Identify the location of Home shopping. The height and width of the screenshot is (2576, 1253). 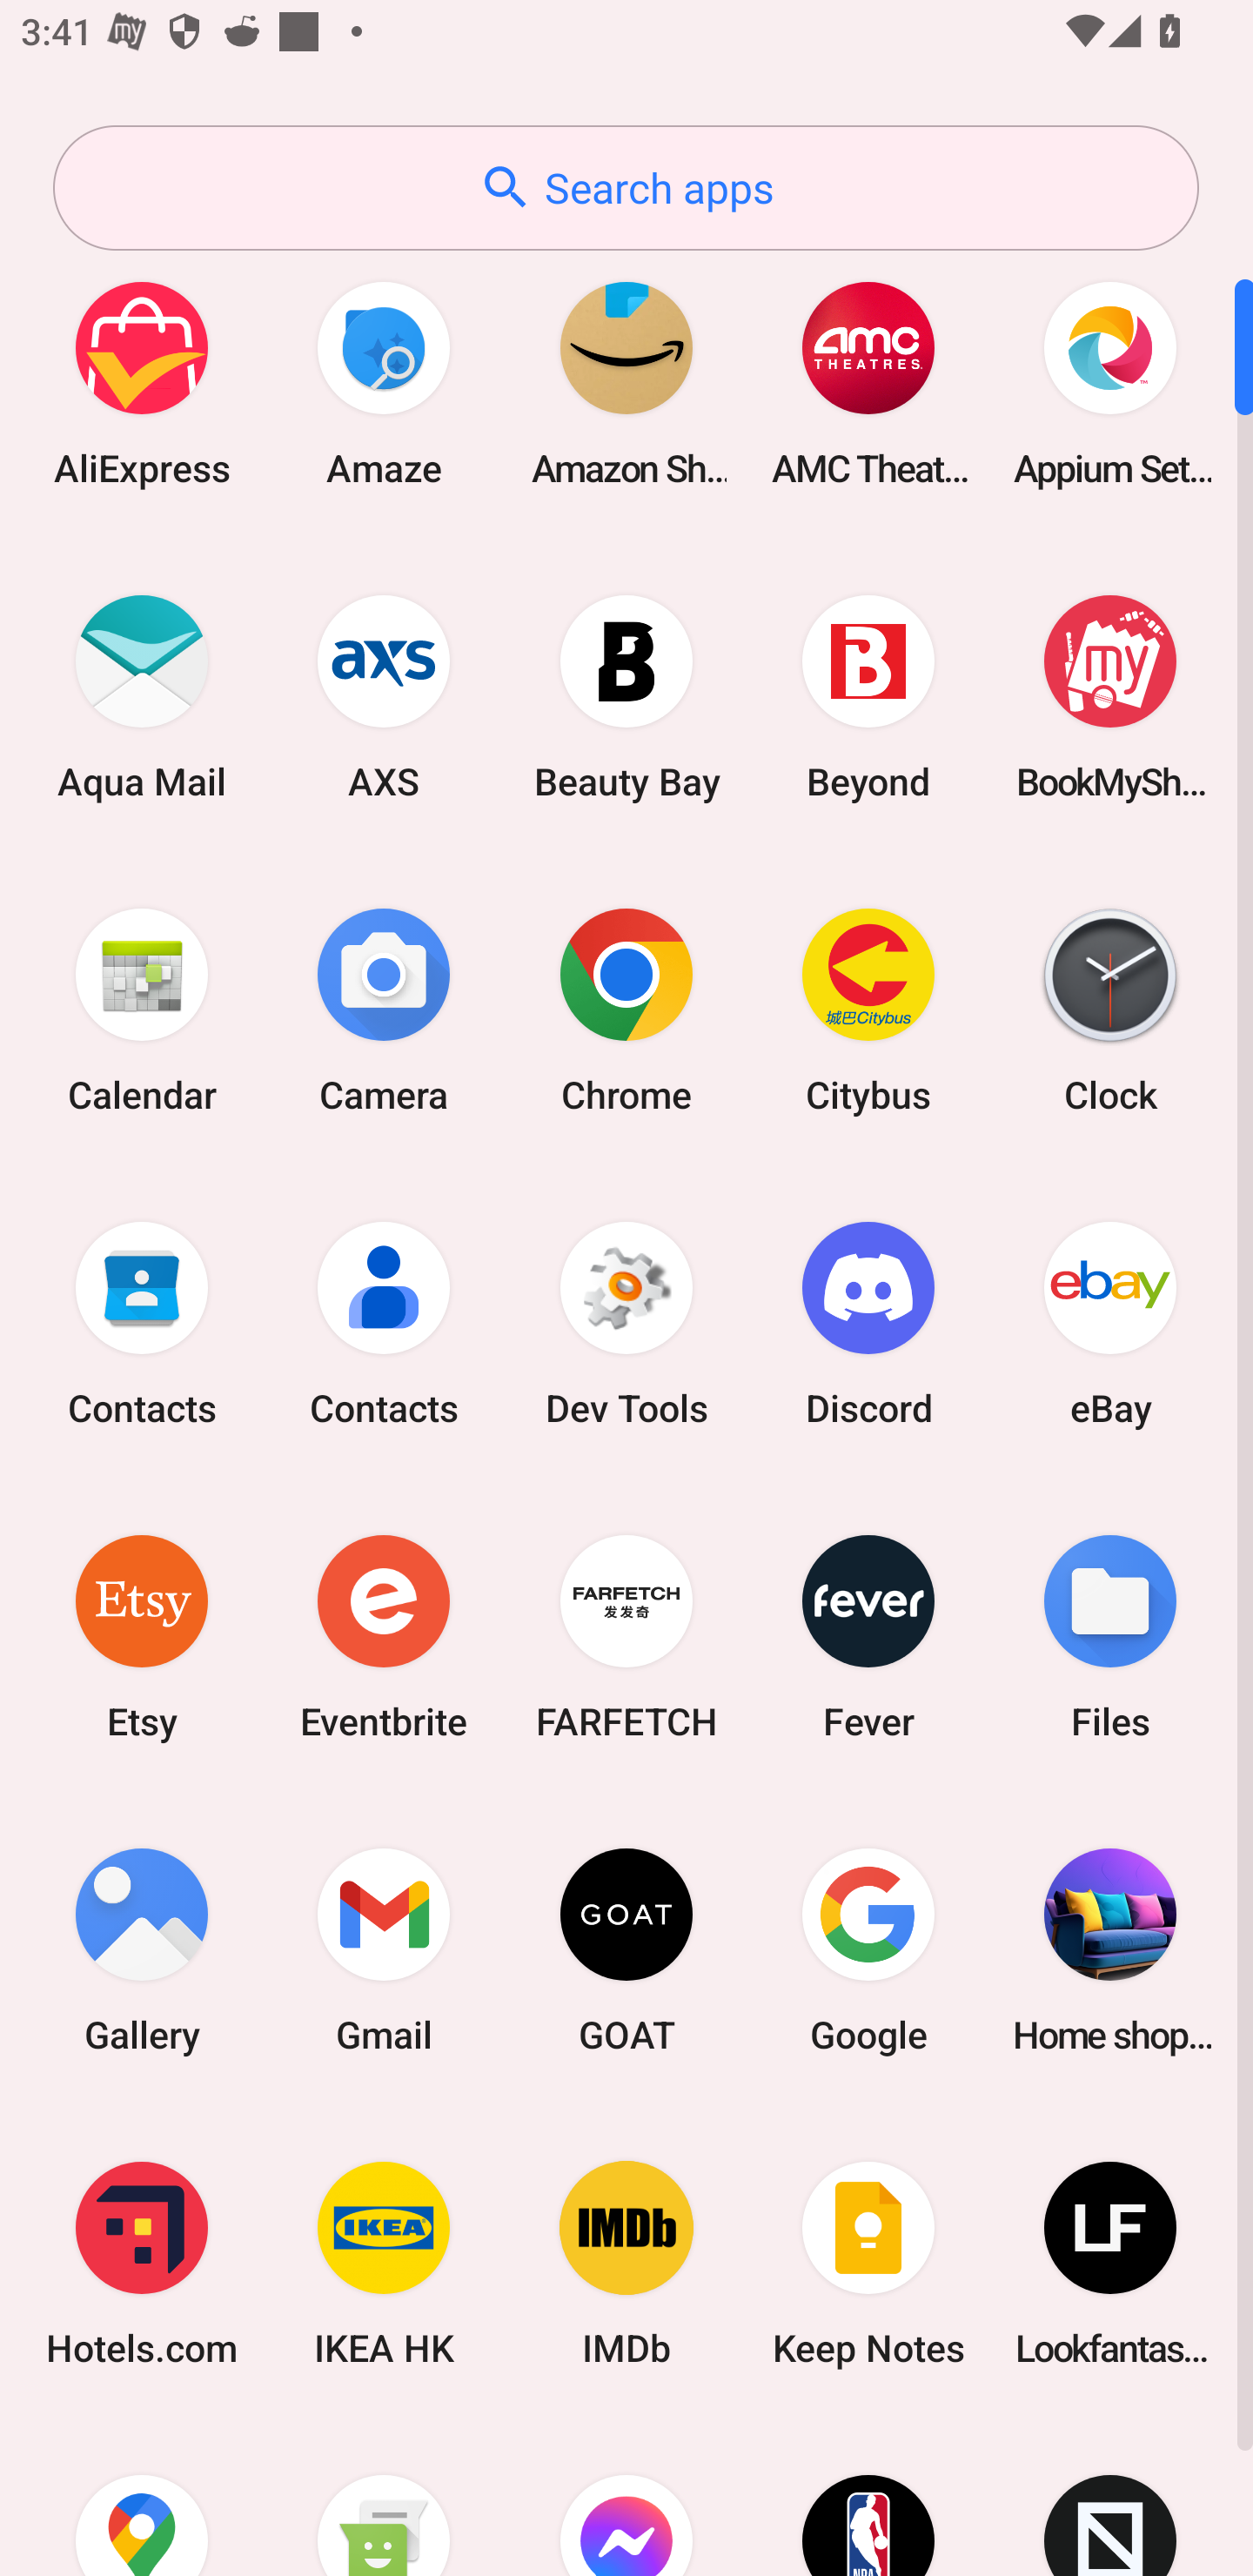
(1110, 1949).